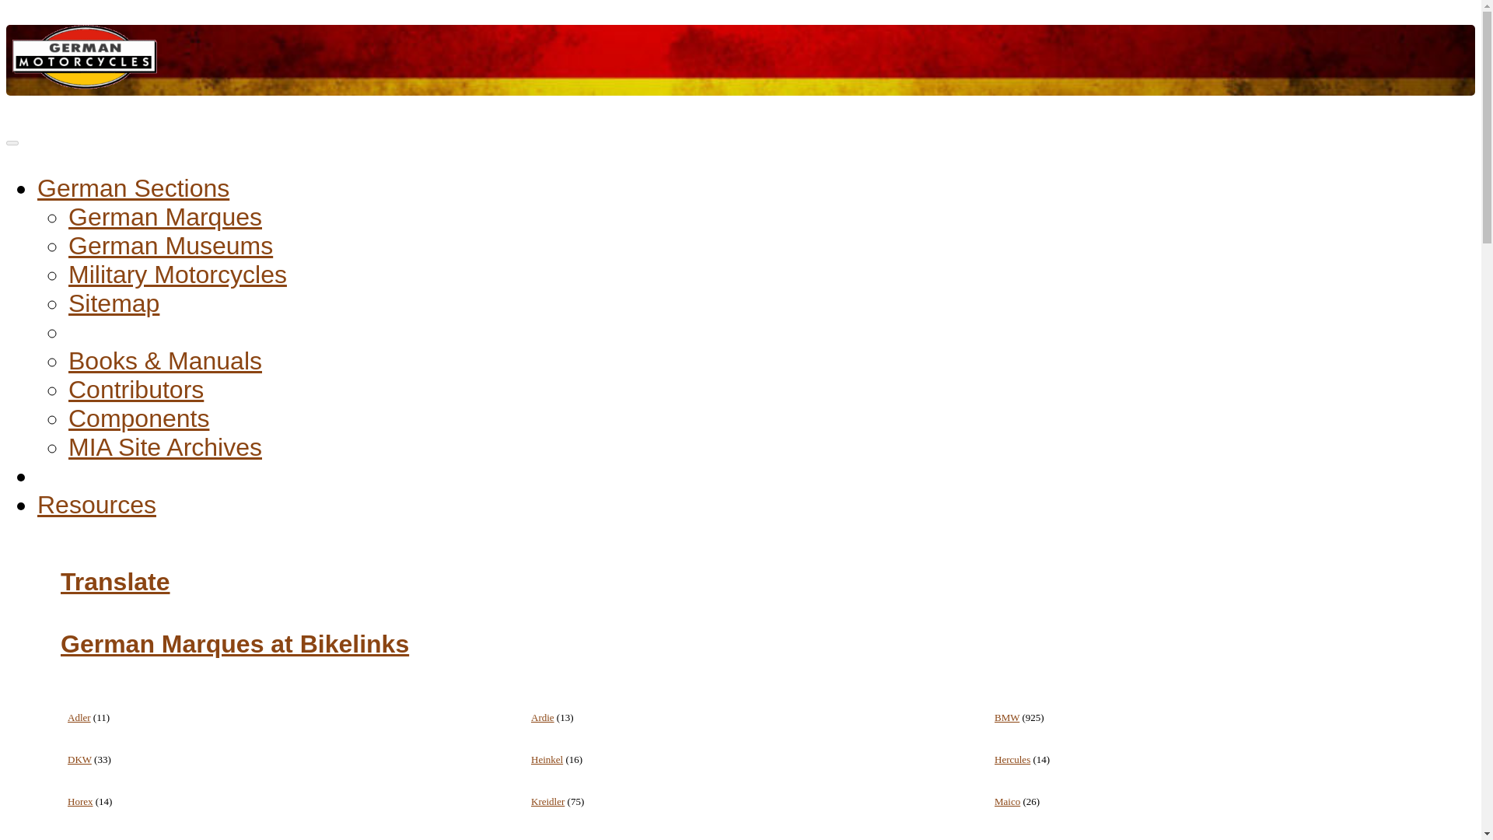 This screenshot has height=840, width=1493. Describe the element at coordinates (1006, 801) in the screenshot. I see `Maico` at that location.